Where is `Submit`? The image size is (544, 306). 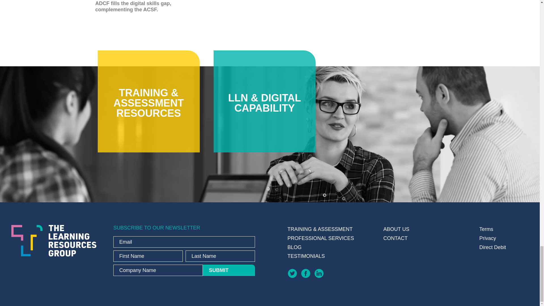
Submit is located at coordinates (229, 270).